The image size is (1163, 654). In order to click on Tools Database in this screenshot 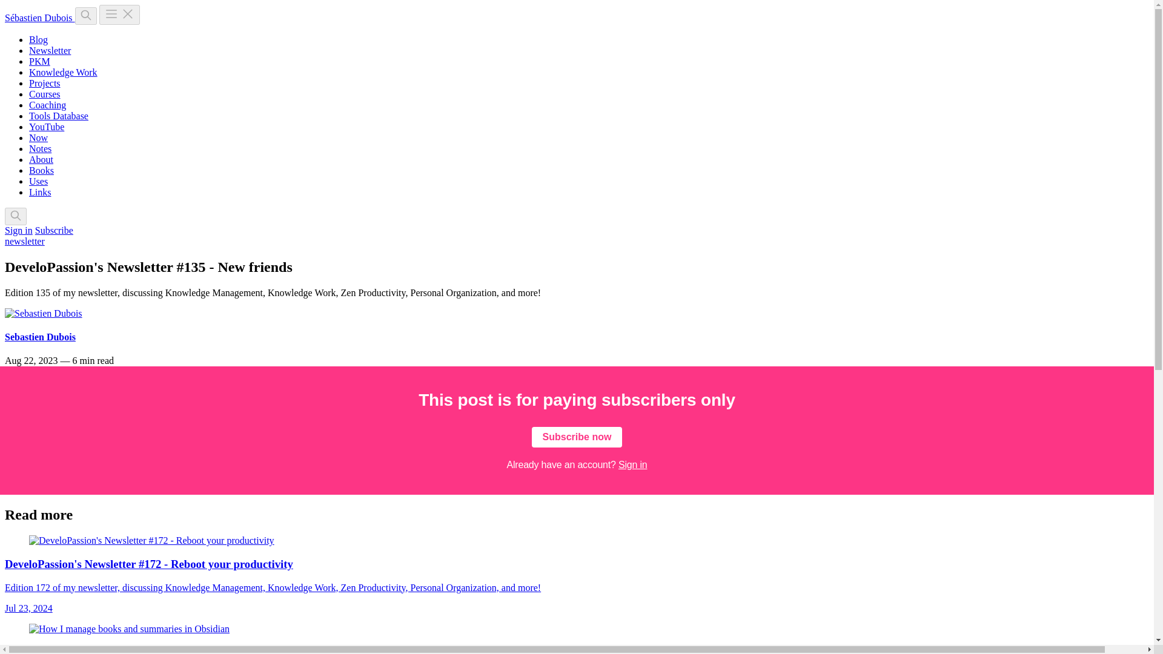, I will do `click(58, 115)`.